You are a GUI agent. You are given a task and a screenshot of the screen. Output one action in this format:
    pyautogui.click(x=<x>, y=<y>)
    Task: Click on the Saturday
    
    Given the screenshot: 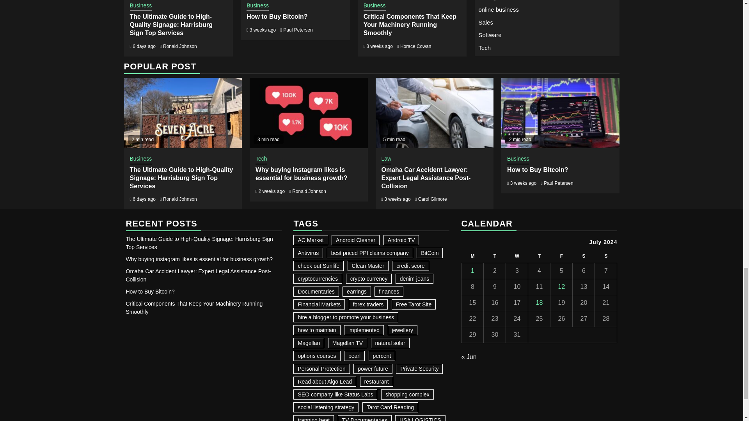 What is the action you would take?
    pyautogui.click(x=584, y=256)
    